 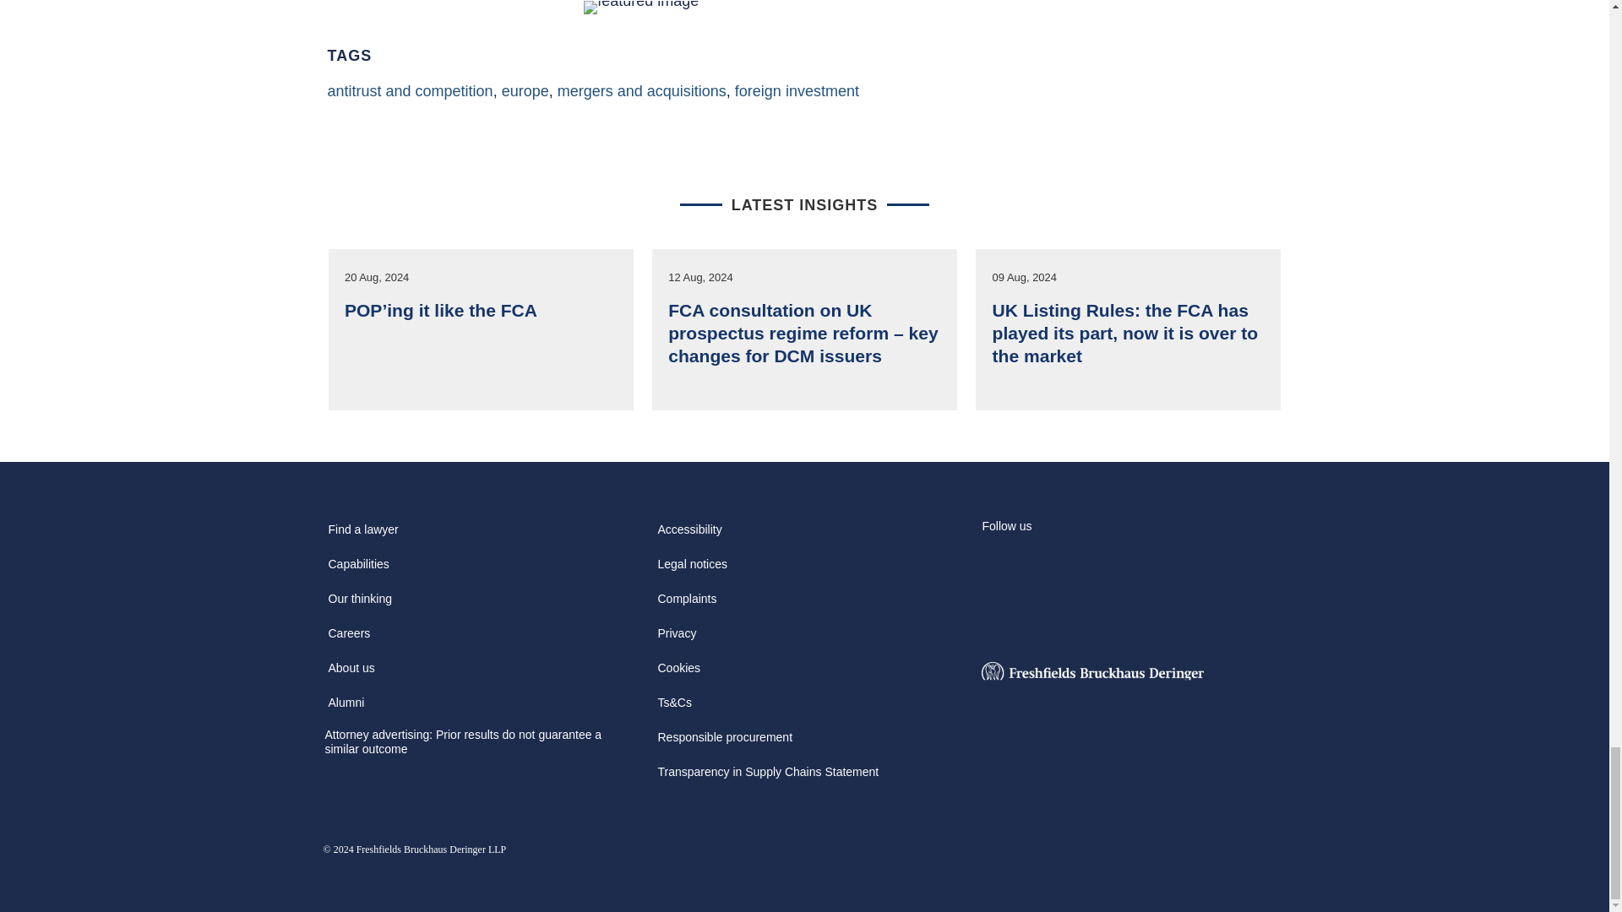 I want to click on Transparency in Supply Chains Statement, so click(x=767, y=777).